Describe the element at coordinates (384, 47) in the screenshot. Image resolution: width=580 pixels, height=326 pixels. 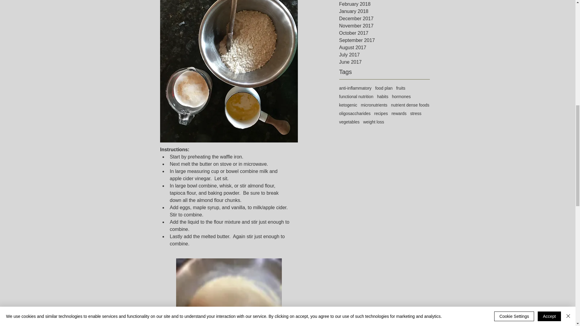
I see `August 2017` at that location.